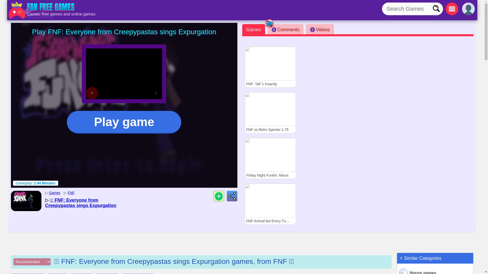 The height and width of the screenshot is (274, 488). What do you see at coordinates (54, 193) in the screenshot?
I see `Games` at bounding box center [54, 193].